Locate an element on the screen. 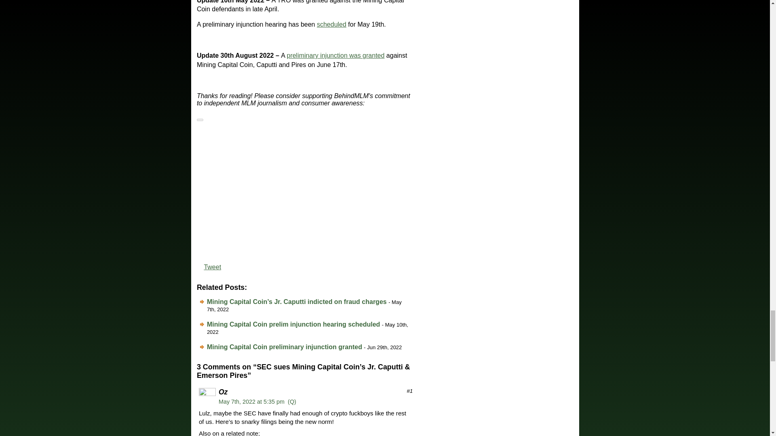  scheduled is located at coordinates (331, 24).